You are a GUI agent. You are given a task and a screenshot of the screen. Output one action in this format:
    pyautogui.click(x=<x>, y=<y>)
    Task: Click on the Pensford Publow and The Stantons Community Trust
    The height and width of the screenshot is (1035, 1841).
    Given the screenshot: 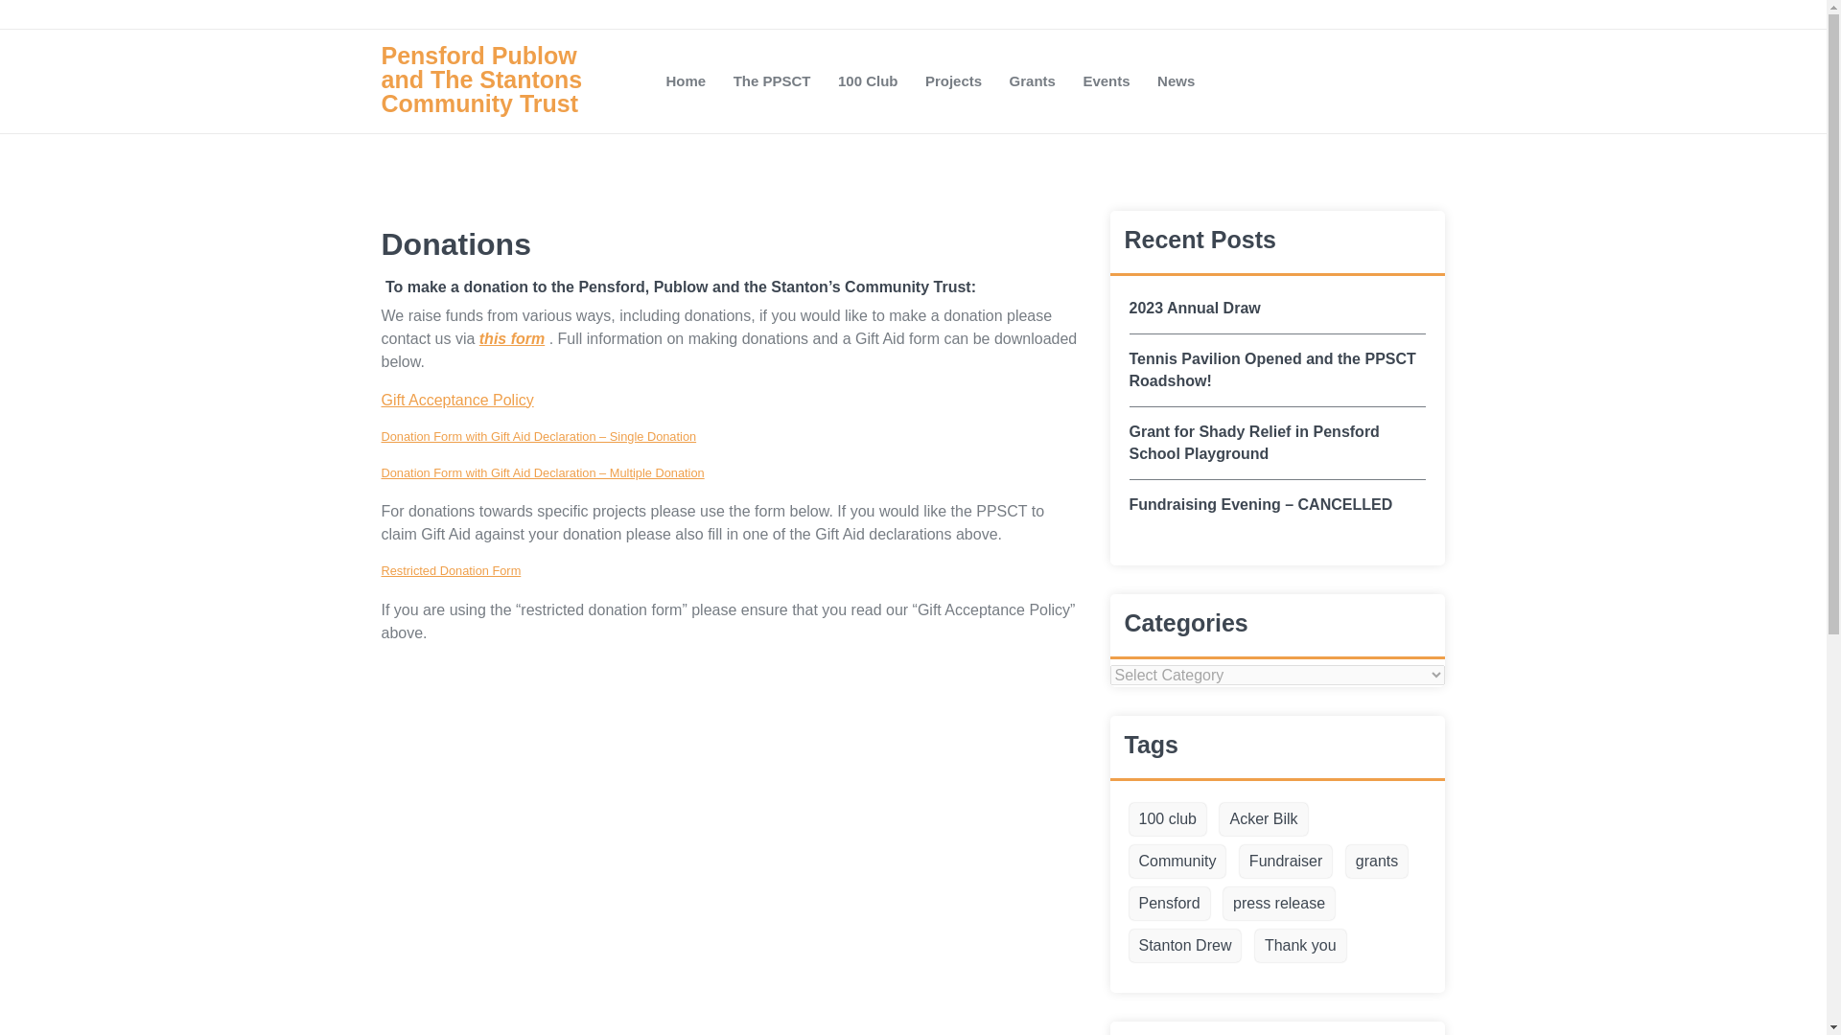 What is the action you would take?
    pyautogui.click(x=502, y=80)
    